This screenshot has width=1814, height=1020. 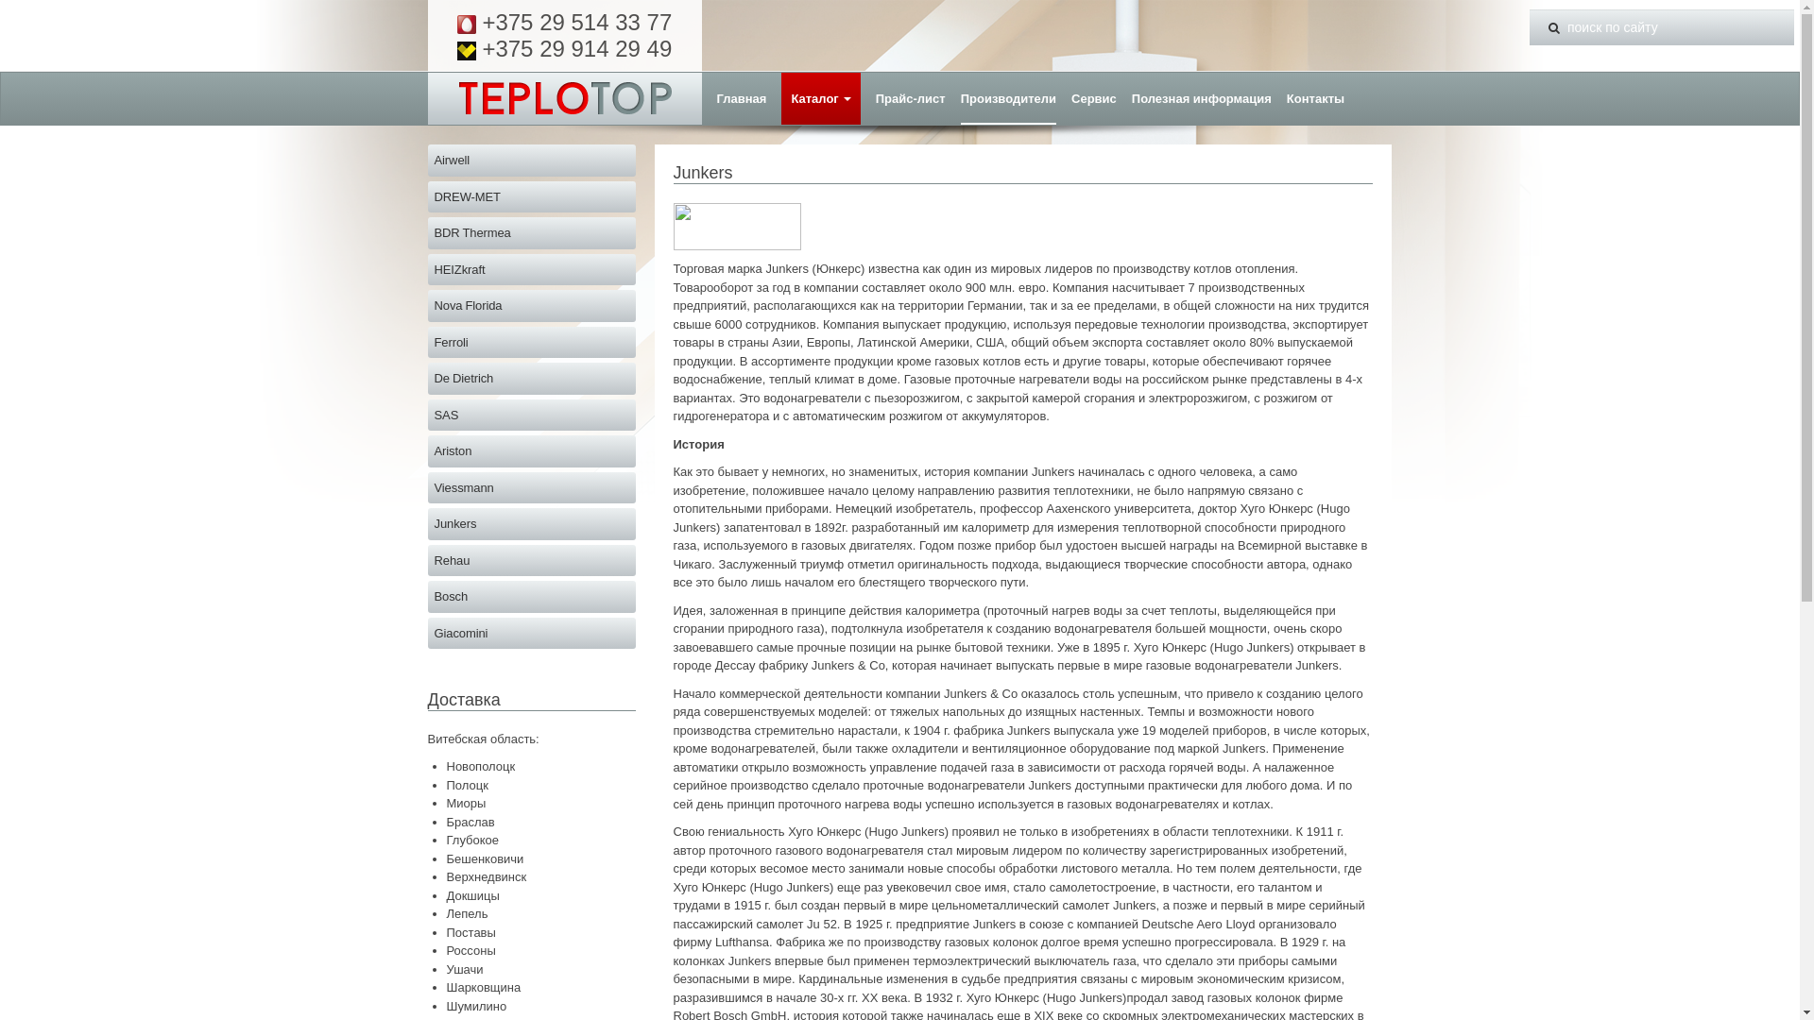 What do you see at coordinates (531, 269) in the screenshot?
I see `HEIZkraft` at bounding box center [531, 269].